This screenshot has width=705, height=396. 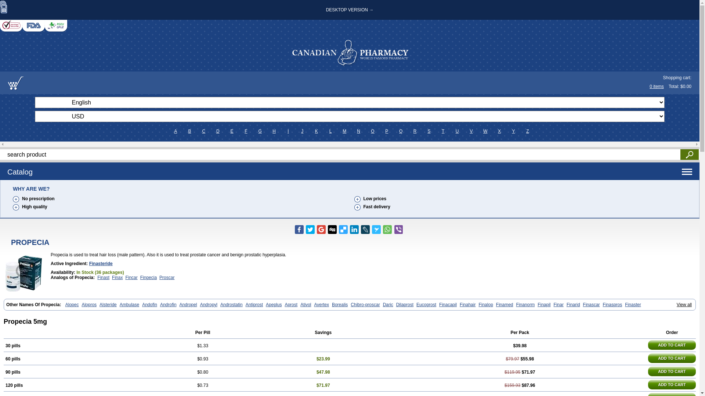 I want to click on X, so click(x=499, y=131).